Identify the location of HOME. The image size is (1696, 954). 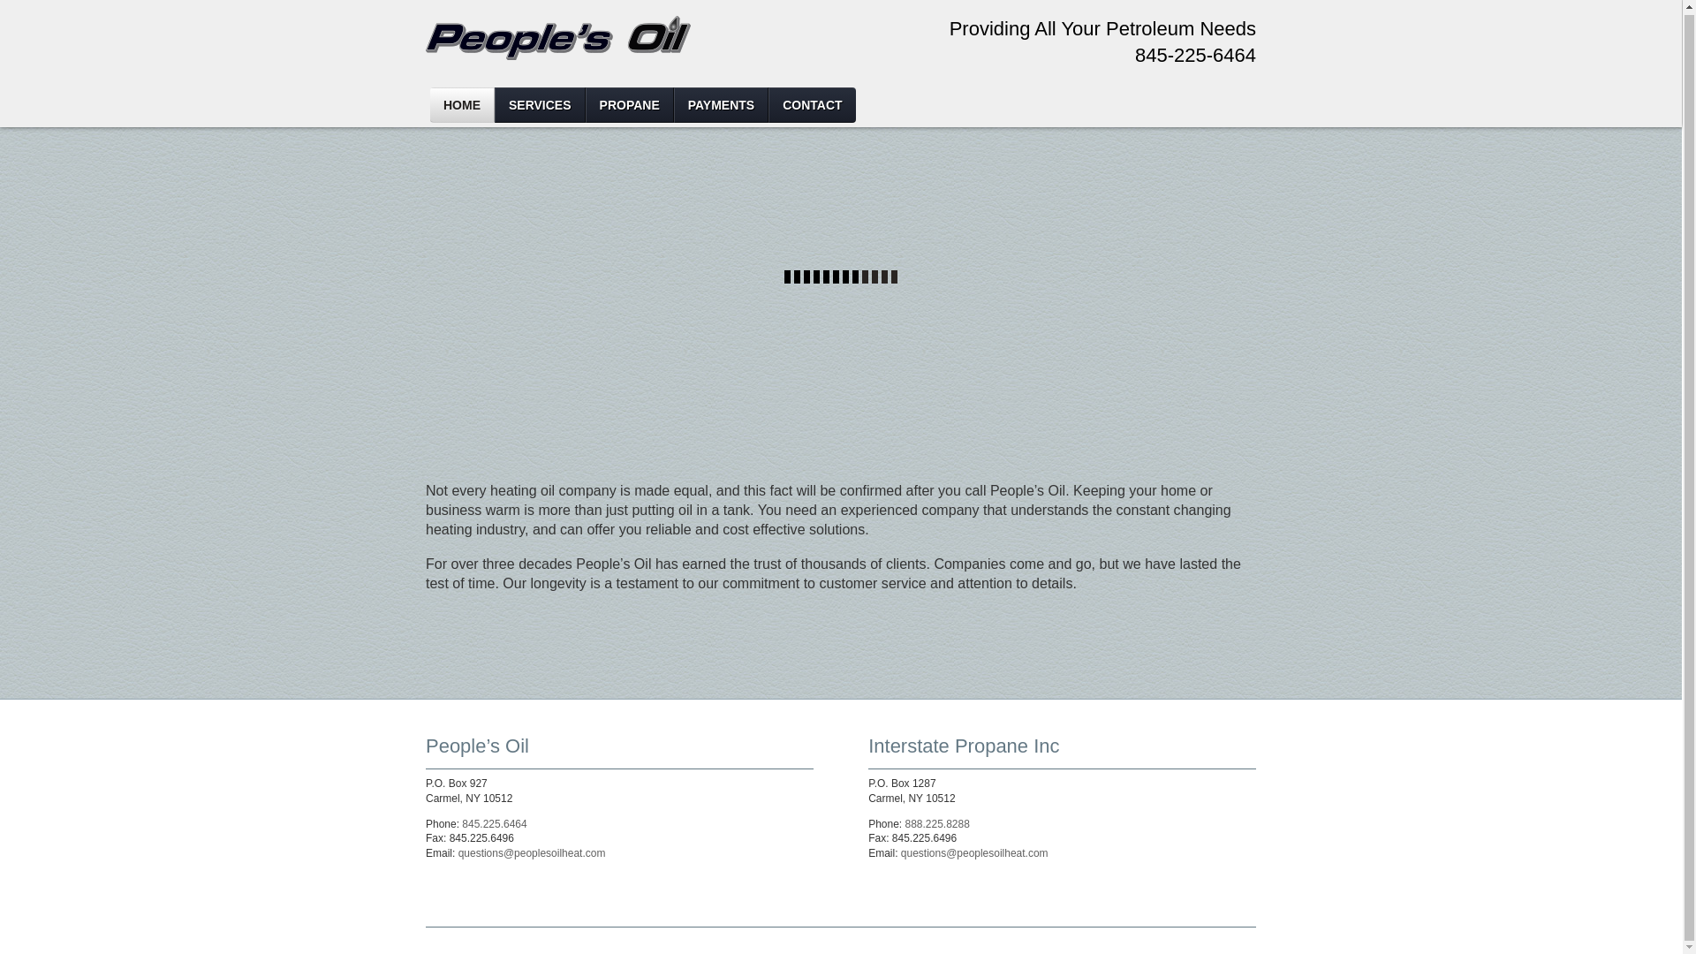
(463, 105).